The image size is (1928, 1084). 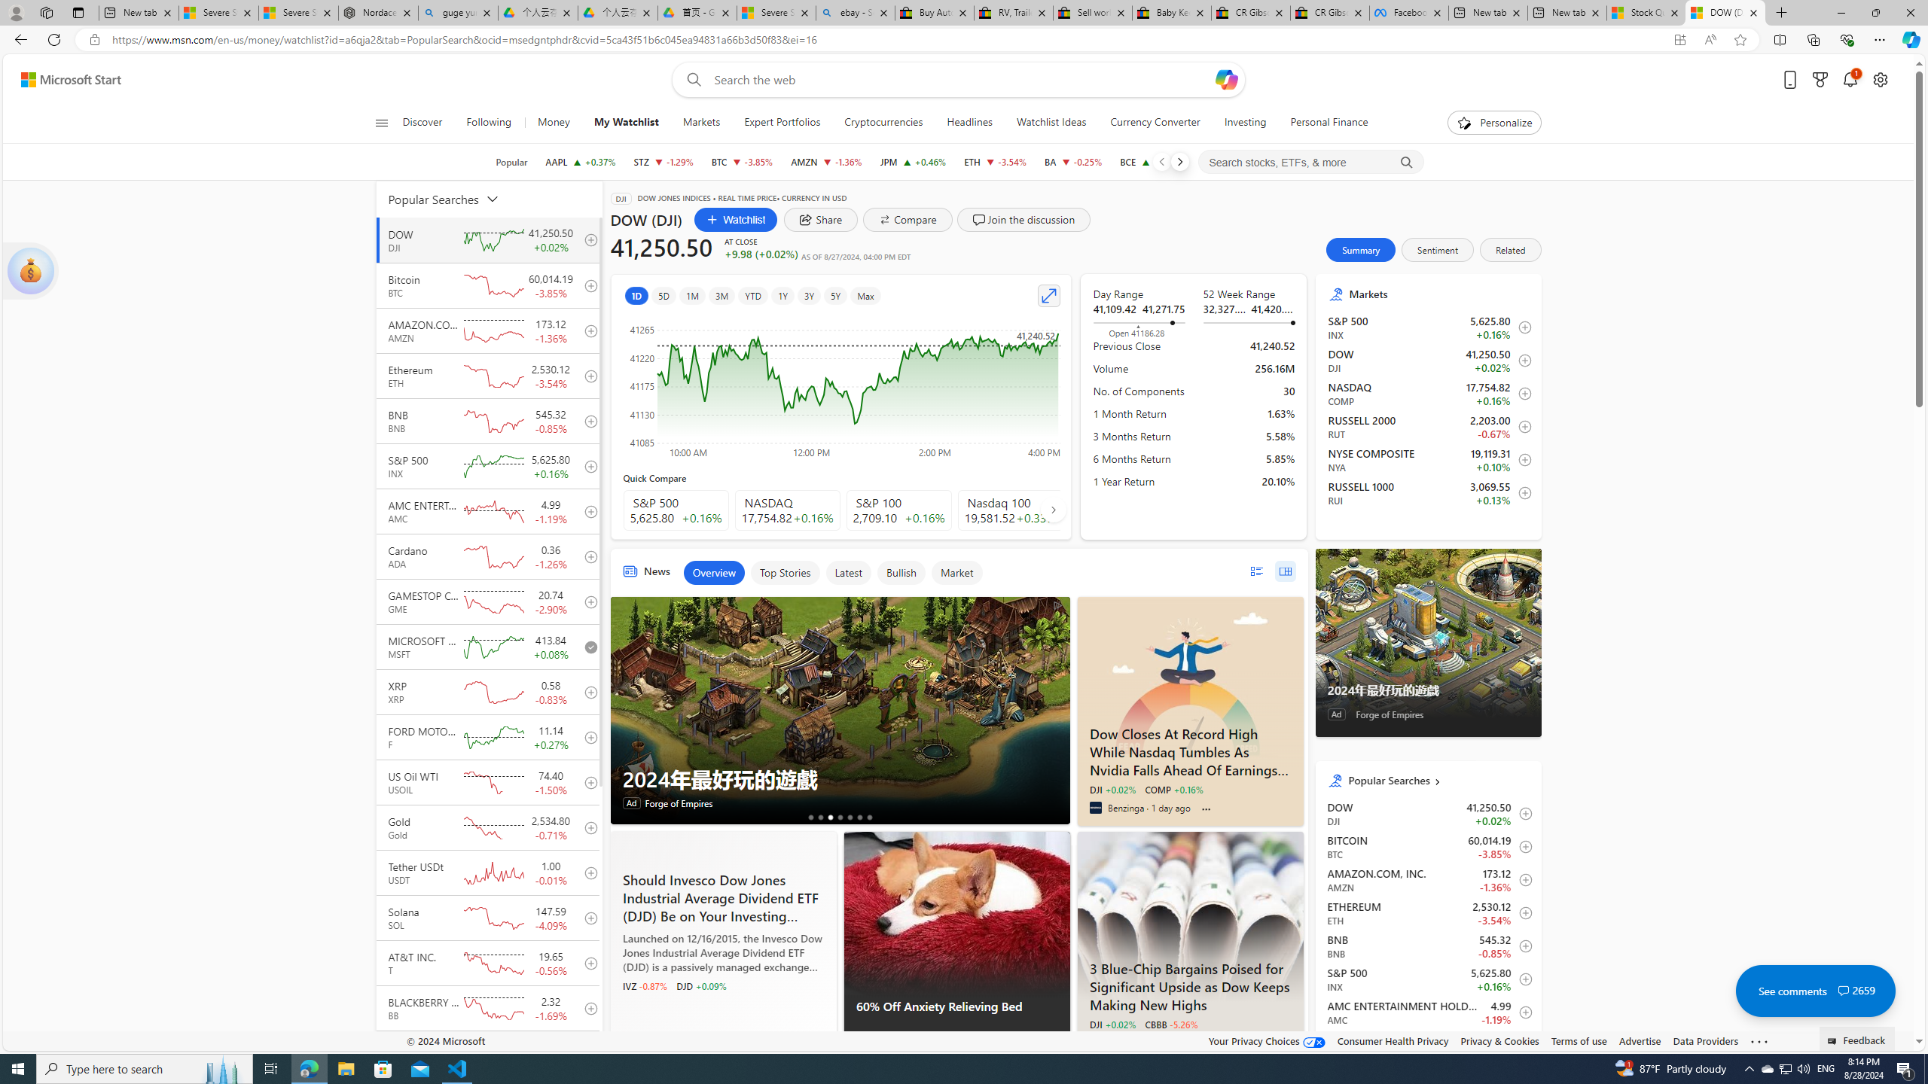 I want to click on Expert Portfolios, so click(x=782, y=123).